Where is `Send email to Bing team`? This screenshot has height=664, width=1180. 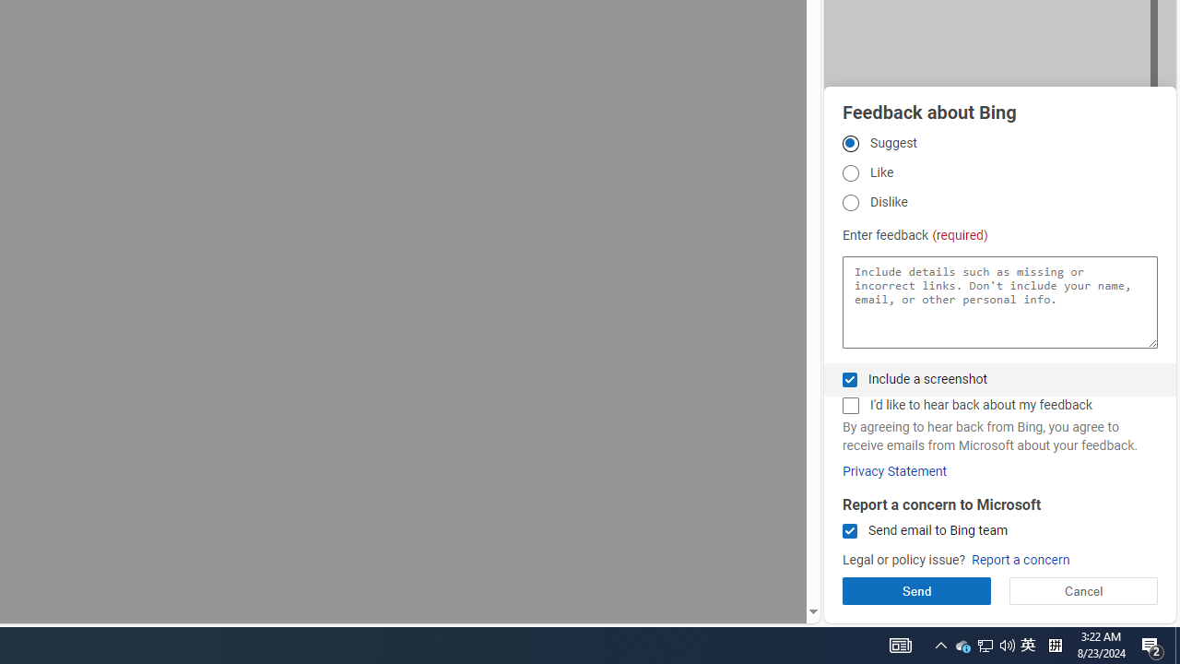 Send email to Bing team is located at coordinates (850, 531).